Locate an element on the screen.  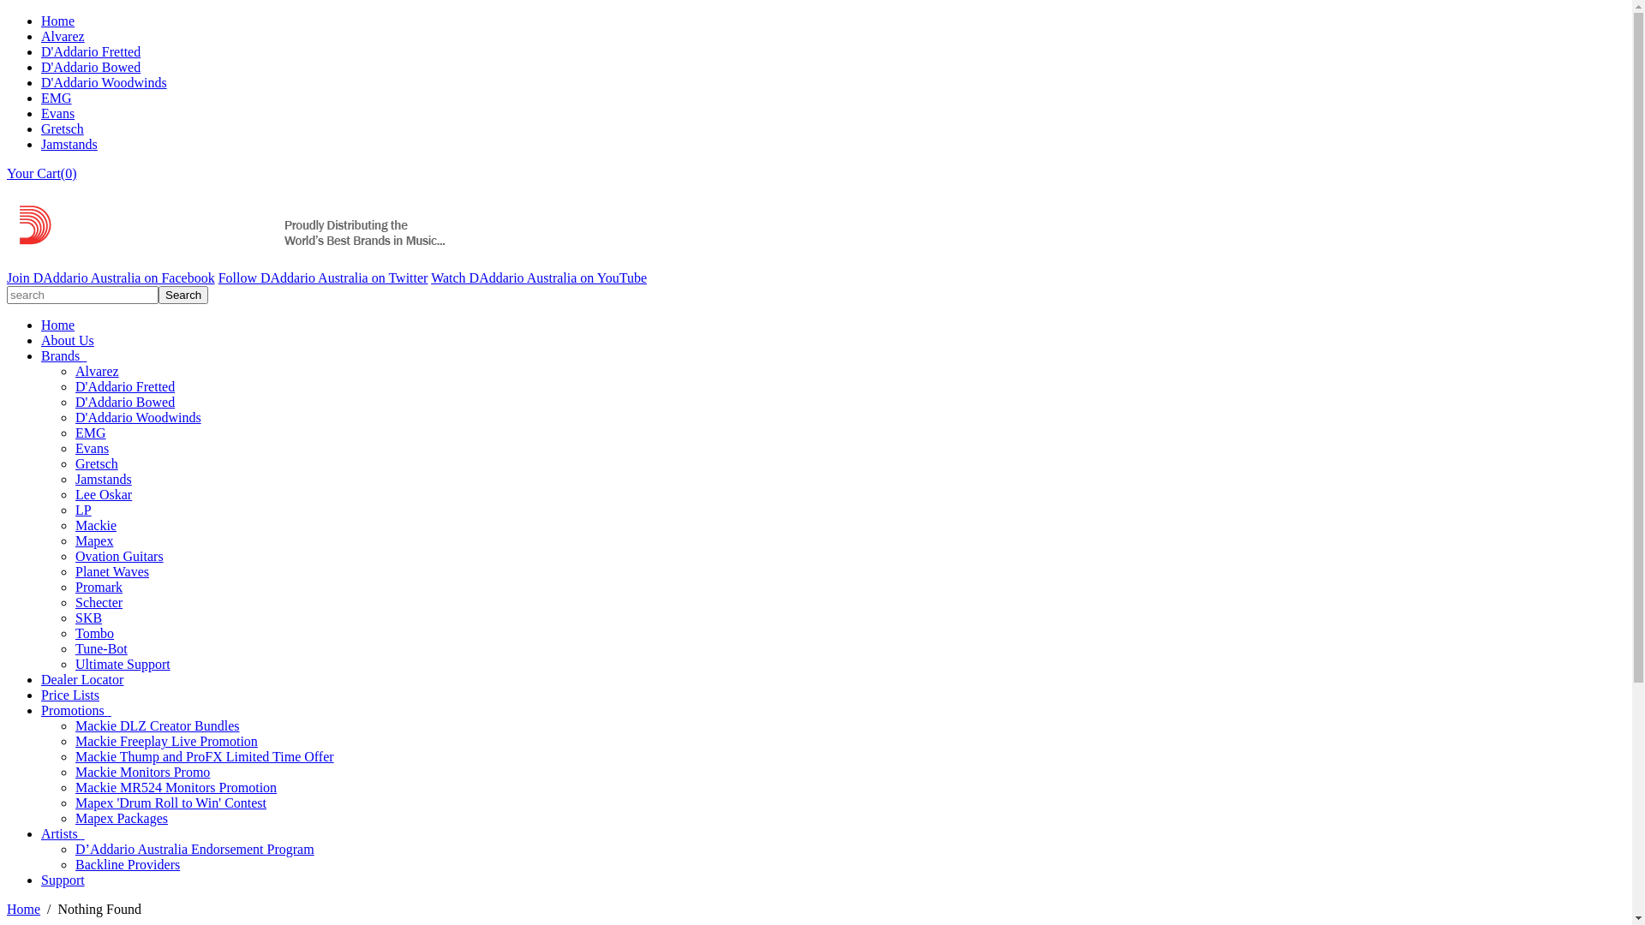
D'Addario Bowed is located at coordinates (125, 403).